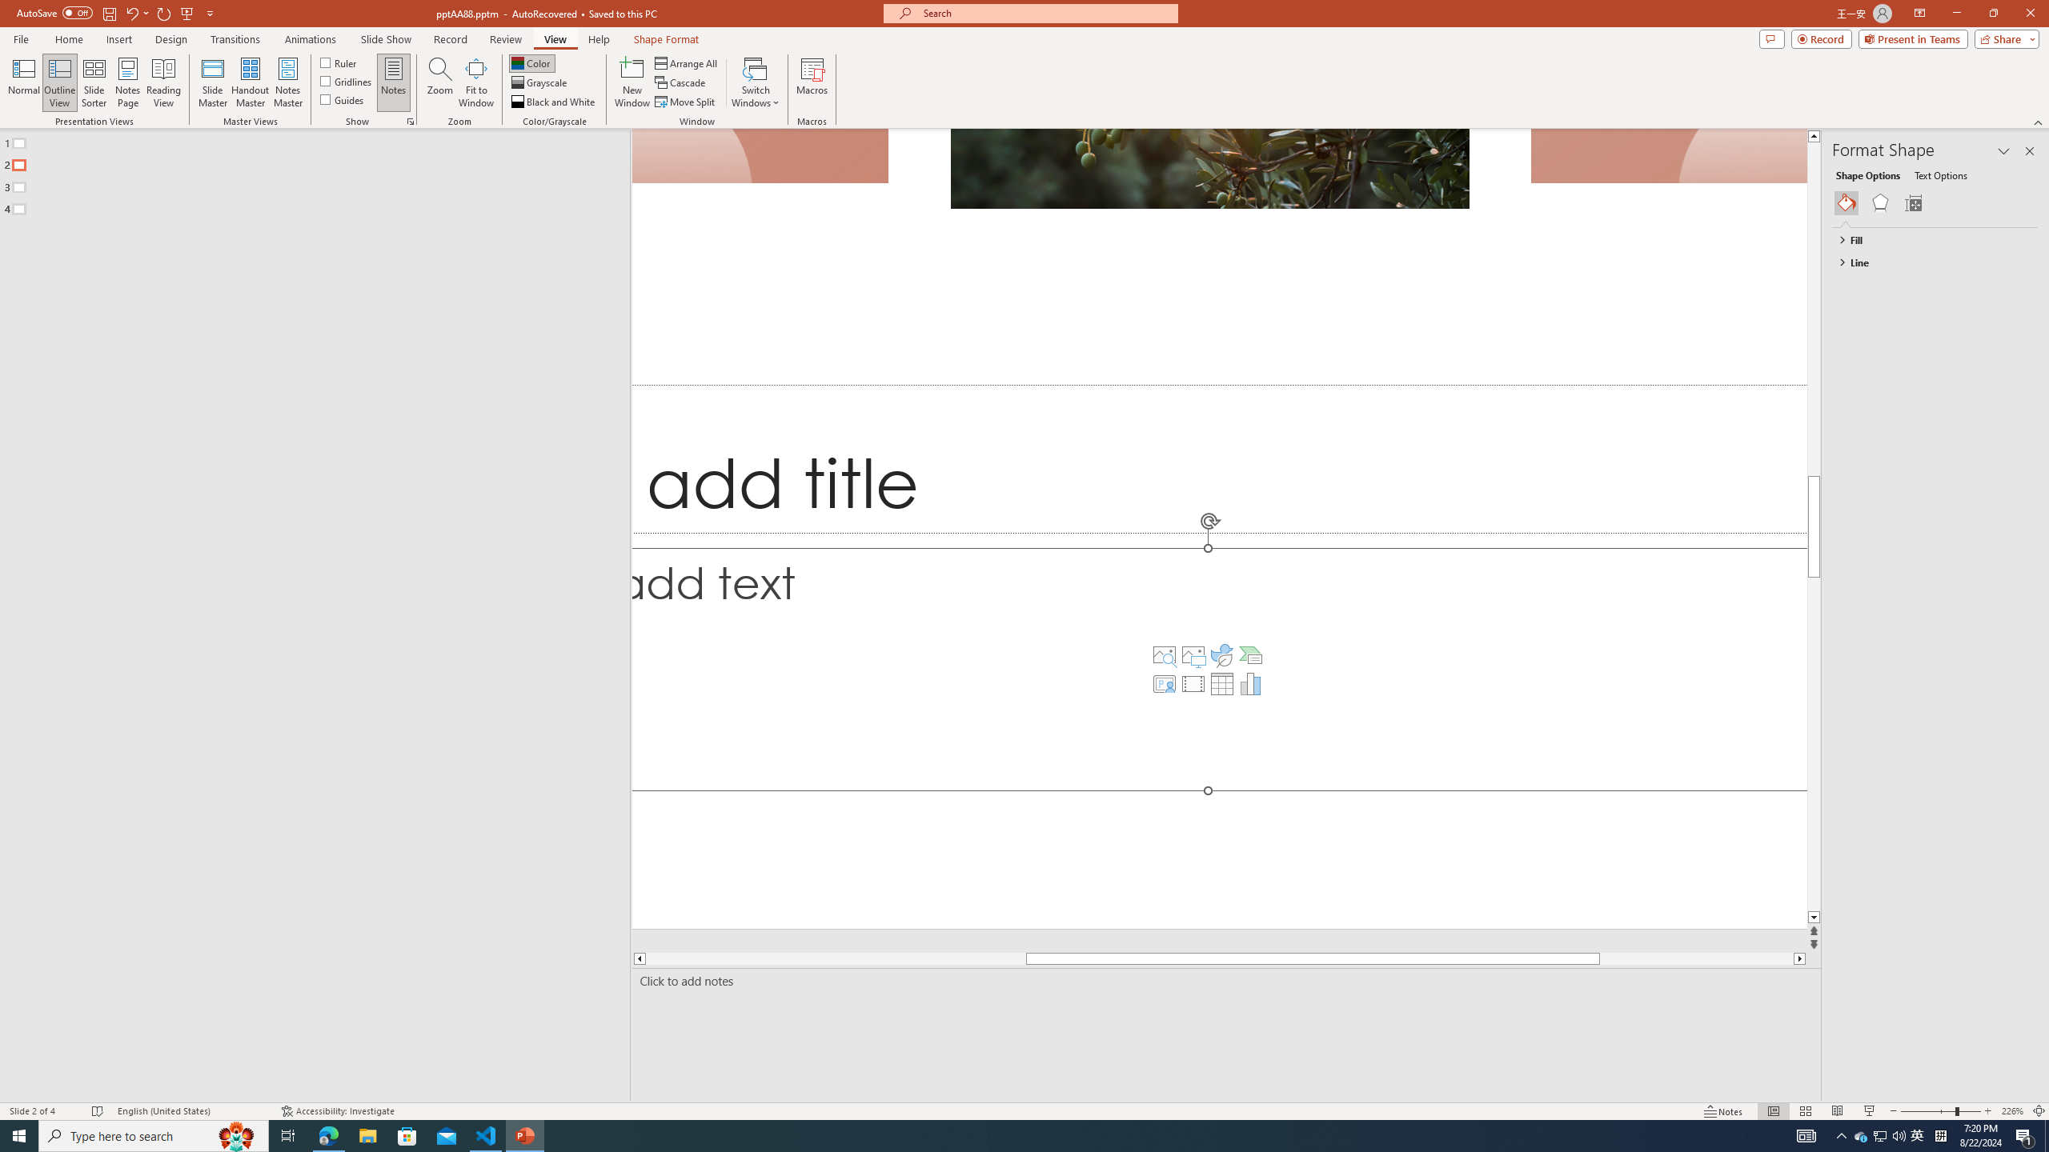 The height and width of the screenshot is (1152, 2049). Describe the element at coordinates (1913, 203) in the screenshot. I see `Size & Properties` at that location.